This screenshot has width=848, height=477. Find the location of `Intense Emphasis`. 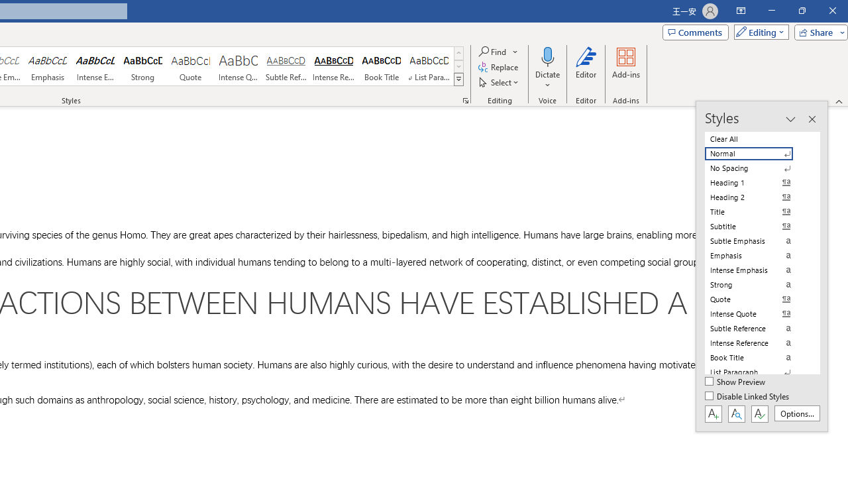

Intense Emphasis is located at coordinates (95, 66).